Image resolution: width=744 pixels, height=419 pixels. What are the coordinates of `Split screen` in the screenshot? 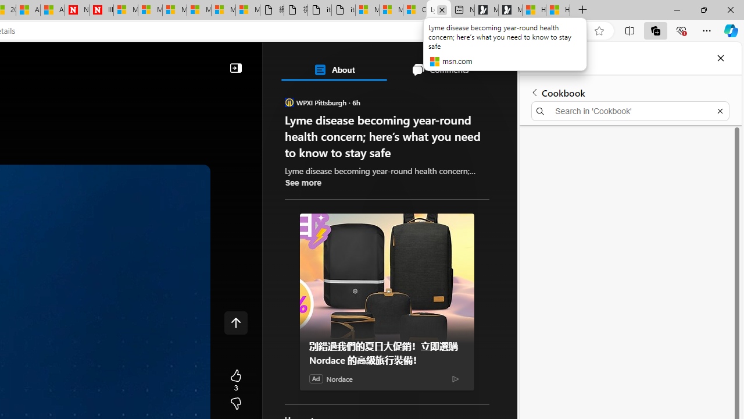 It's located at (629, 30).